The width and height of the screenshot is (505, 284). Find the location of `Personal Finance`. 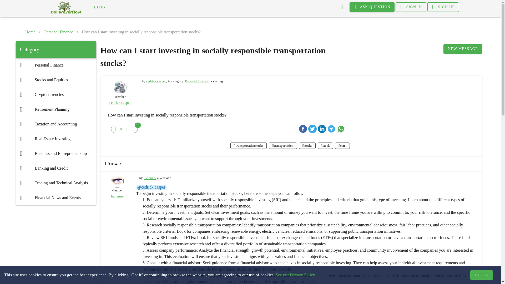

Personal Finance is located at coordinates (59, 32).